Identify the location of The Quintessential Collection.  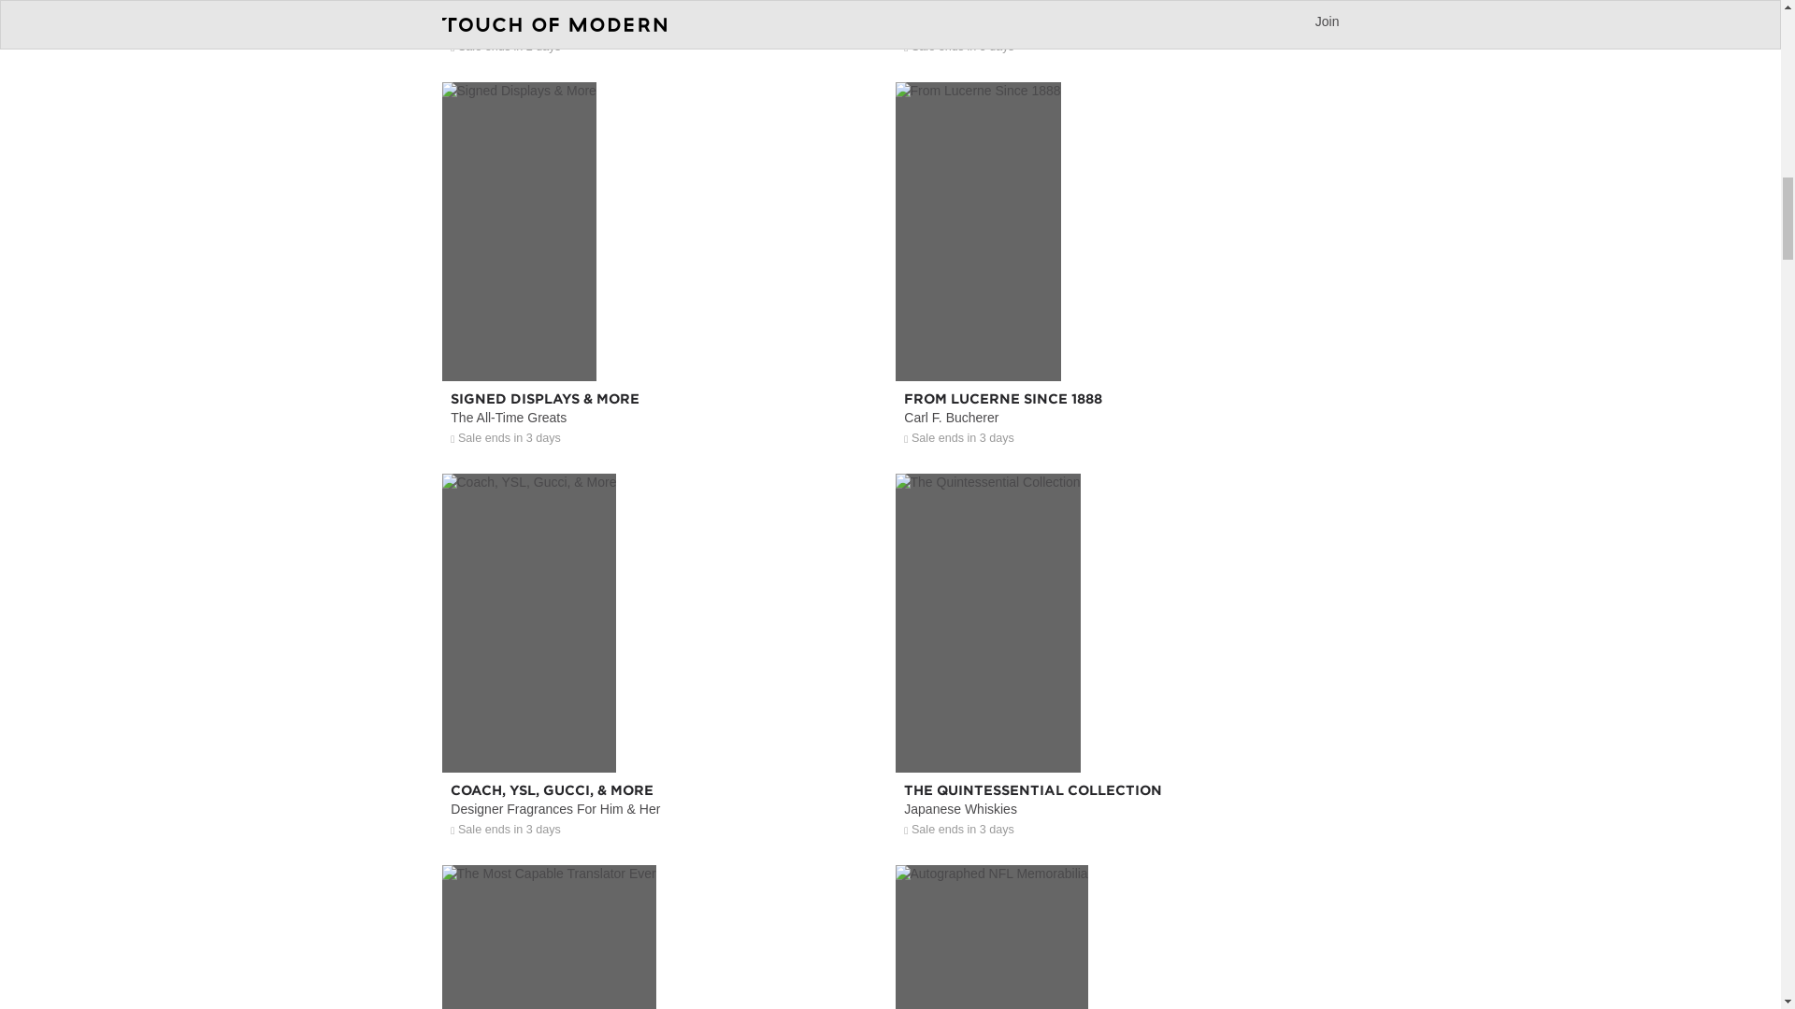
(1117, 732).